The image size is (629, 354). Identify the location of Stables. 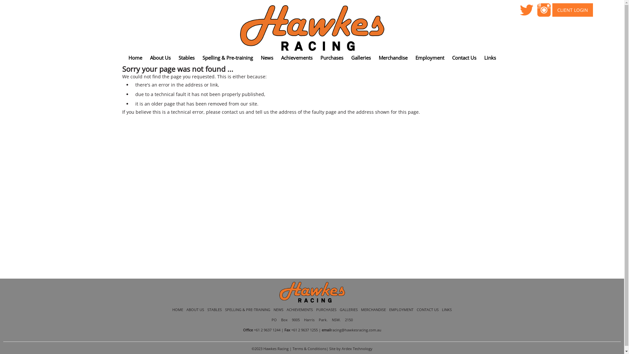
(186, 58).